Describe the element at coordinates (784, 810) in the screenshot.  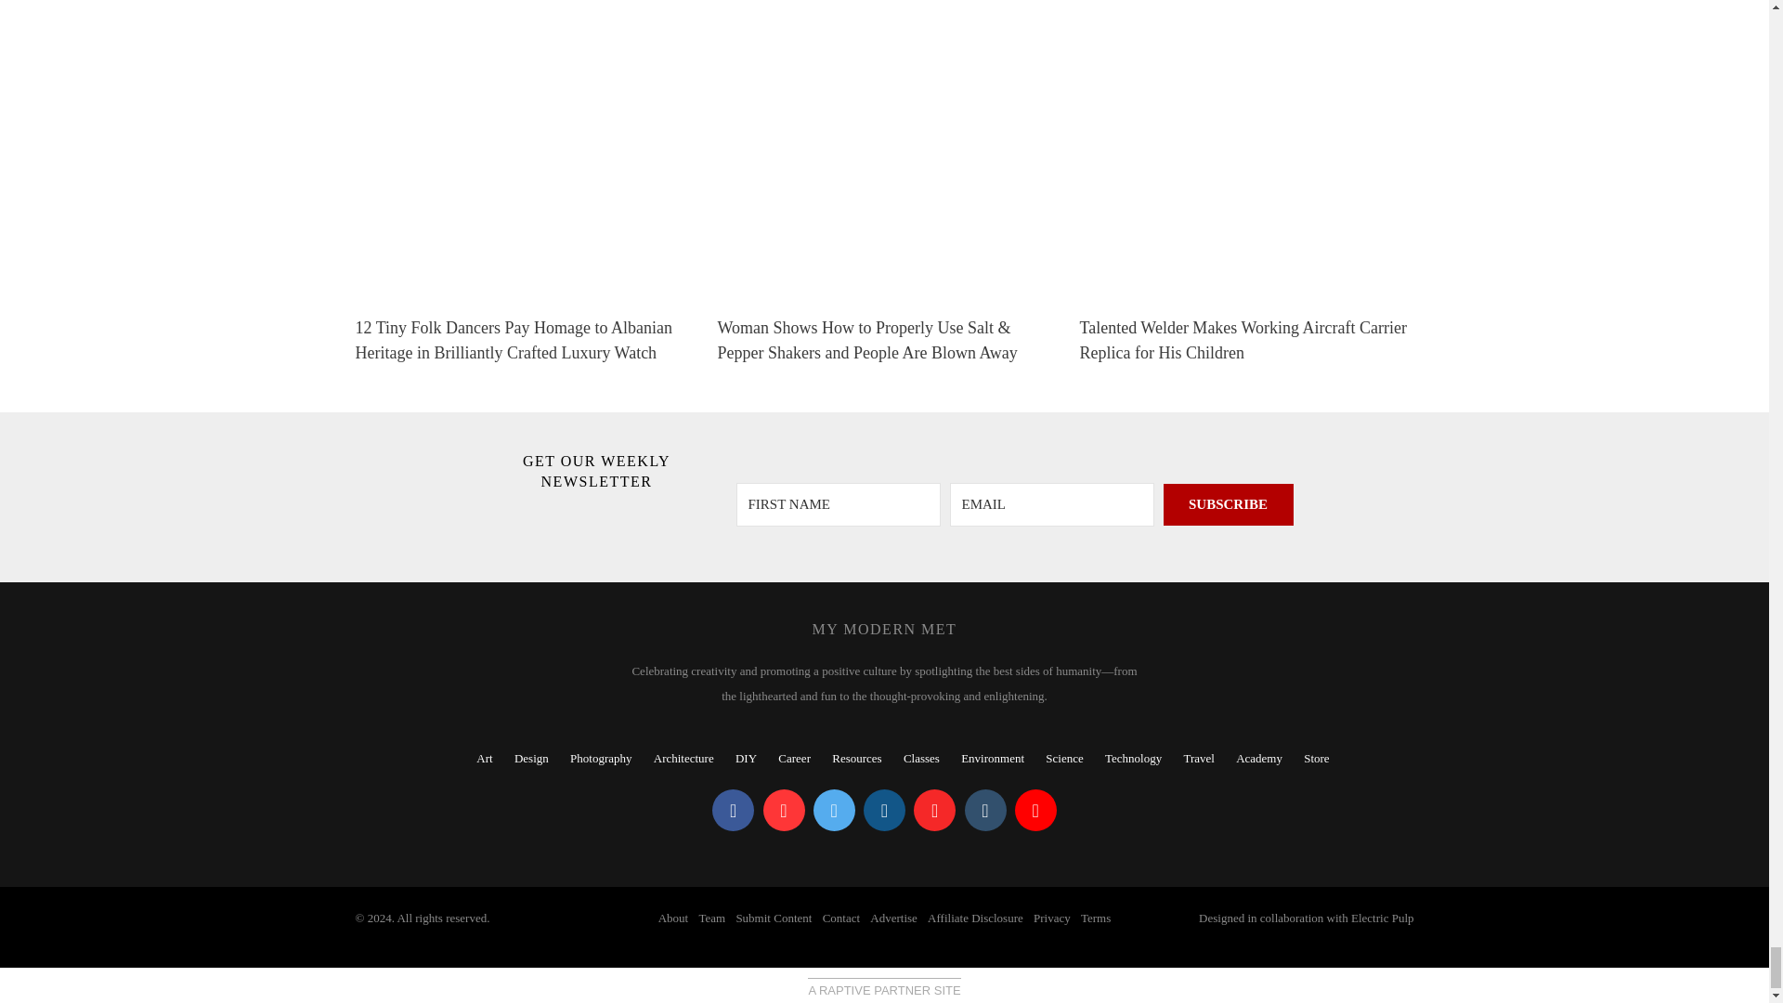
I see `My Modern Met on Pinterest` at that location.